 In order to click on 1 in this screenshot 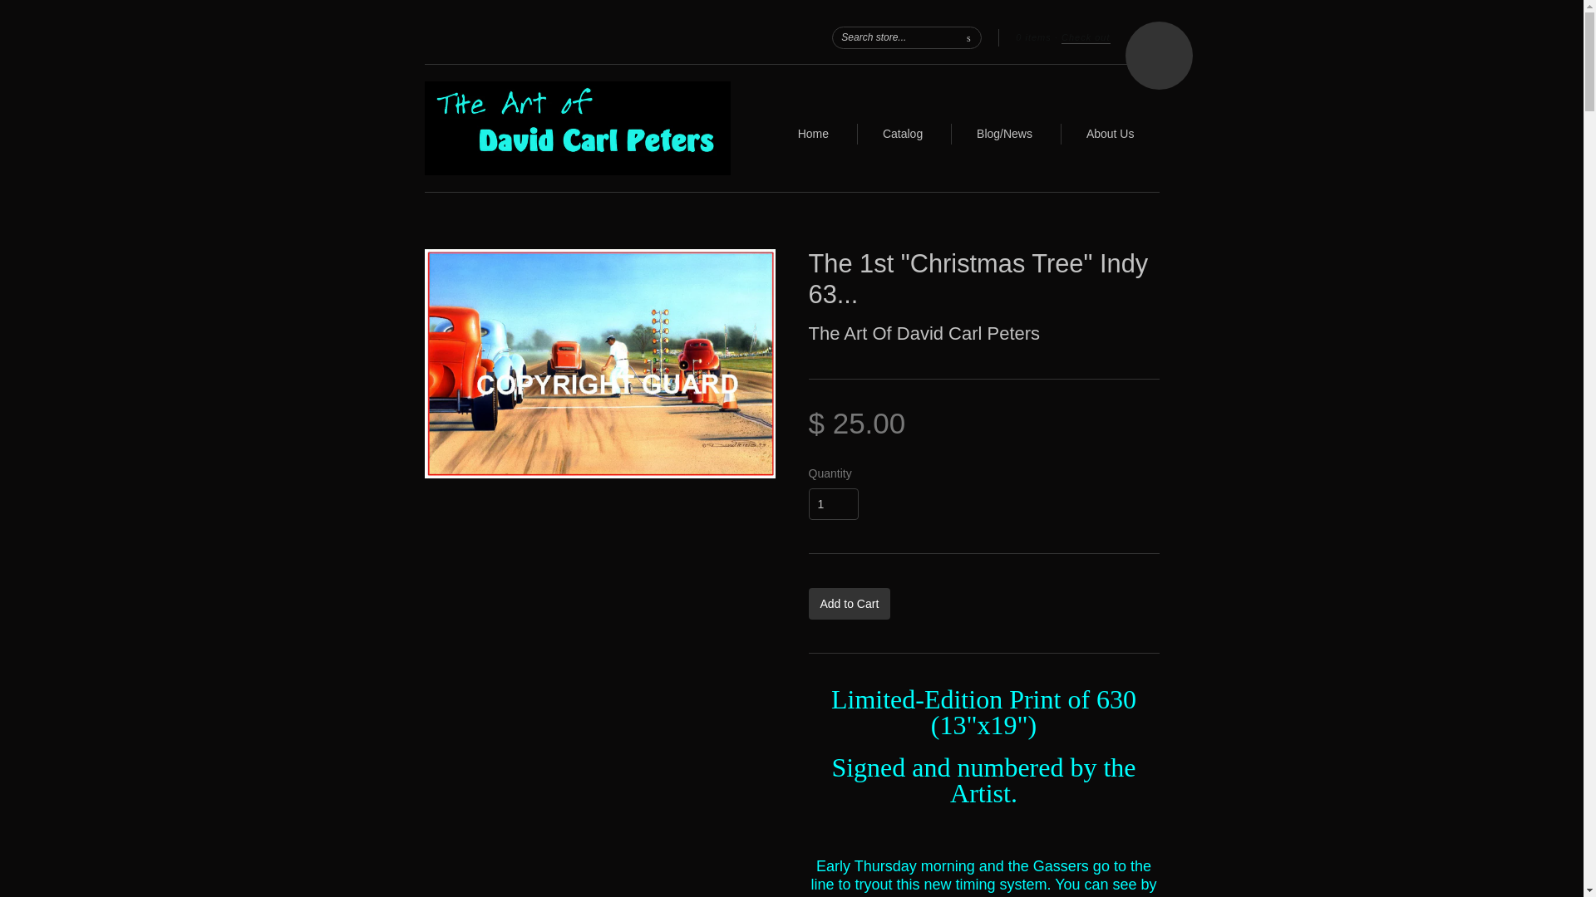, I will do `click(833, 503)`.